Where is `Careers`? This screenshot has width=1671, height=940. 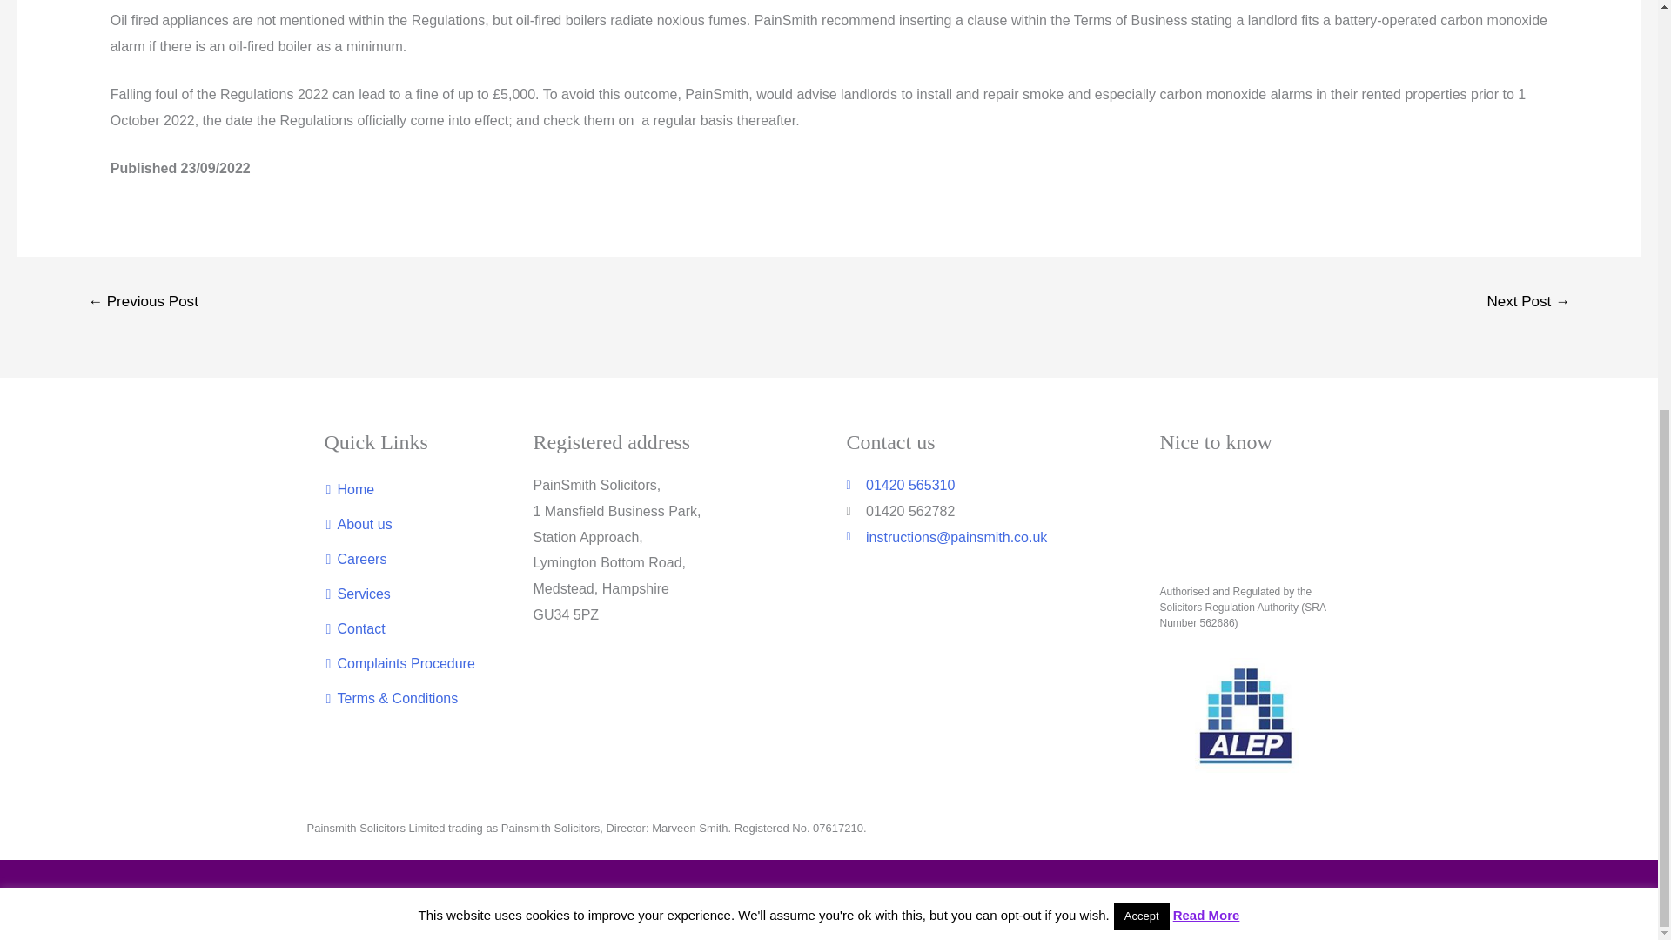 Careers is located at coordinates (406, 560).